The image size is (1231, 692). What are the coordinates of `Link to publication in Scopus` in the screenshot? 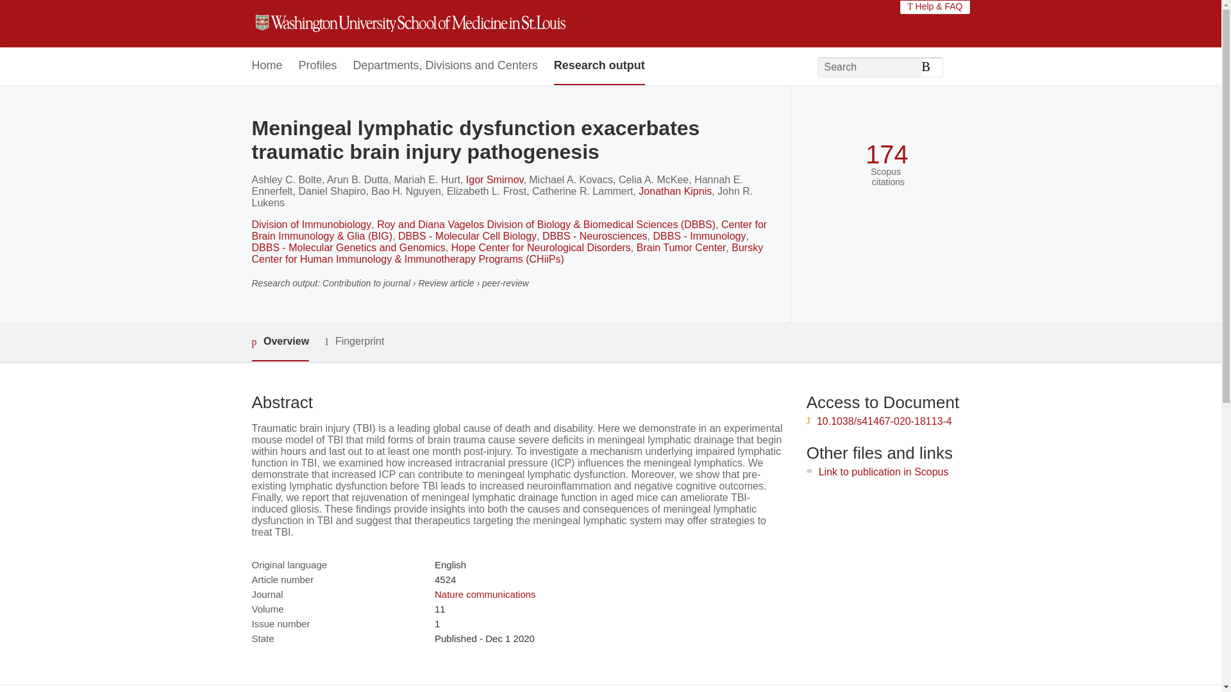 It's located at (883, 472).